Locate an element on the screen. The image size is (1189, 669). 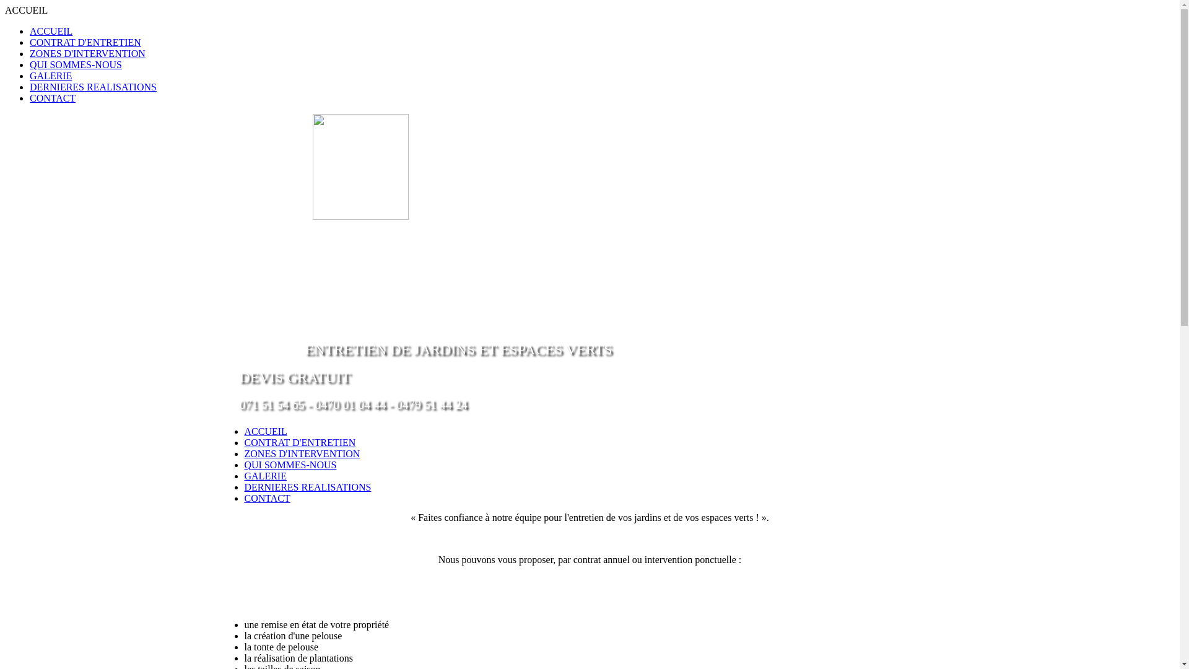
CONTRAT D'ENTRETIEN is located at coordinates (85, 42).